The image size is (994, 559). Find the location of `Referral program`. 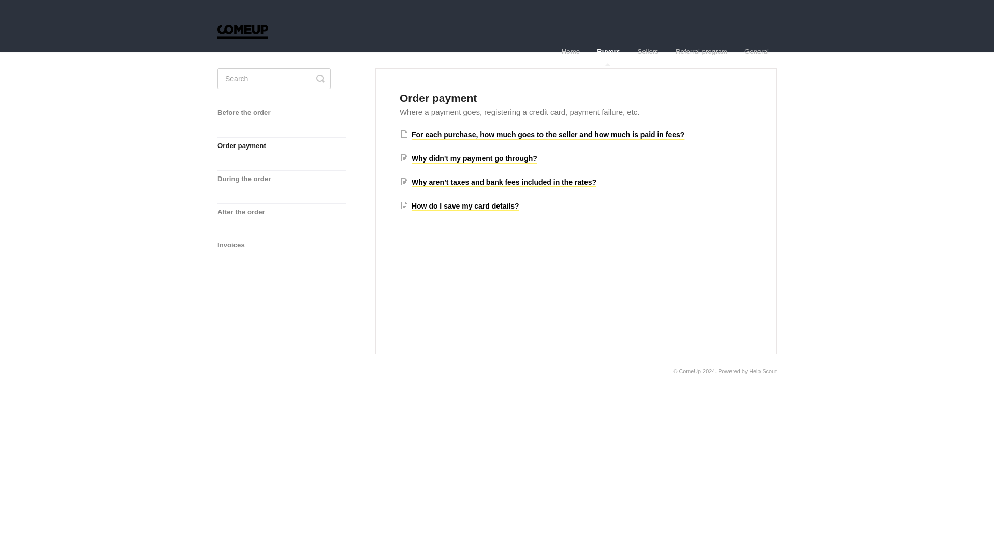

Referral program is located at coordinates (701, 52).